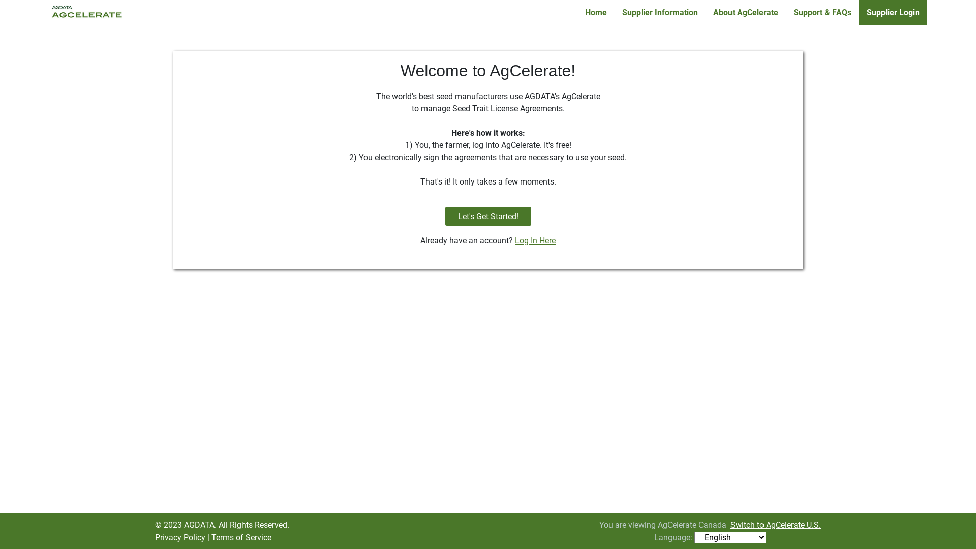 The height and width of the screenshot is (549, 976). What do you see at coordinates (180, 538) in the screenshot?
I see `Privacy Policy` at bounding box center [180, 538].